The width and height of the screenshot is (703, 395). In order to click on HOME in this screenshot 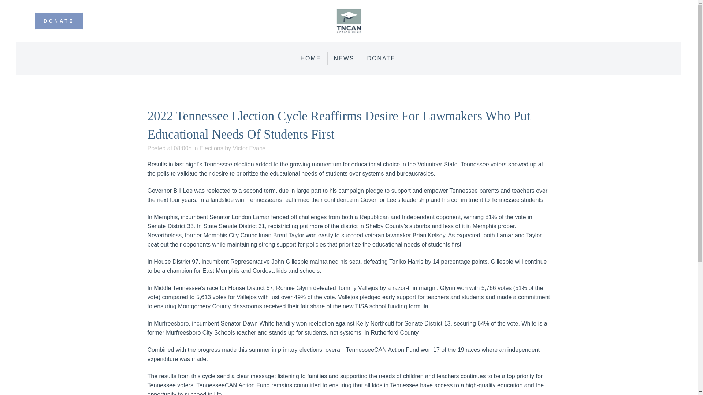, I will do `click(311, 59)`.